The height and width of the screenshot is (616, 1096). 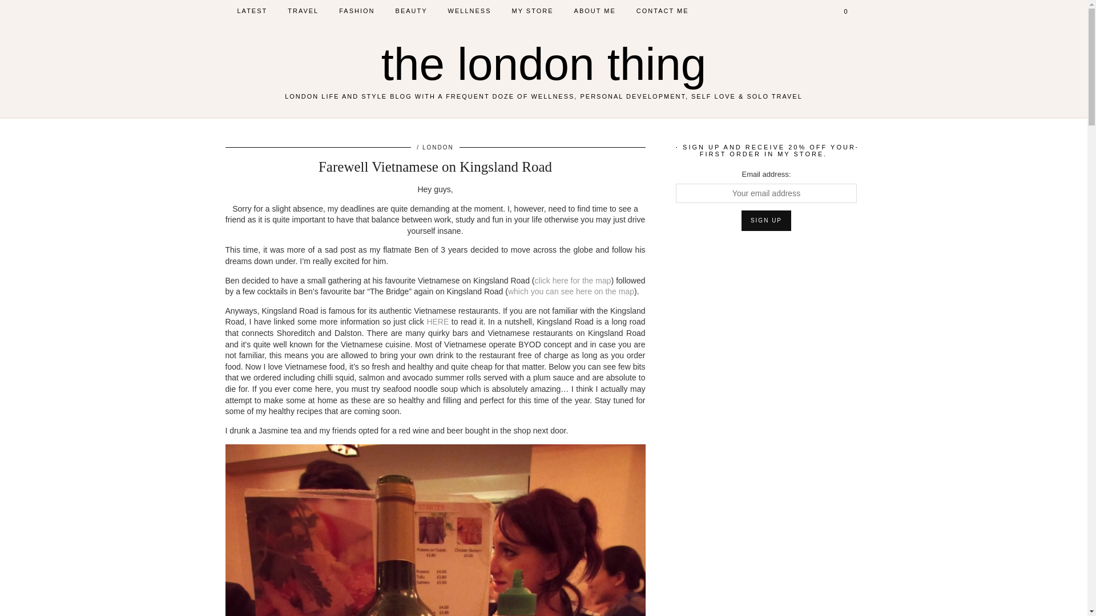 I want to click on ABOUT ME, so click(x=595, y=10).